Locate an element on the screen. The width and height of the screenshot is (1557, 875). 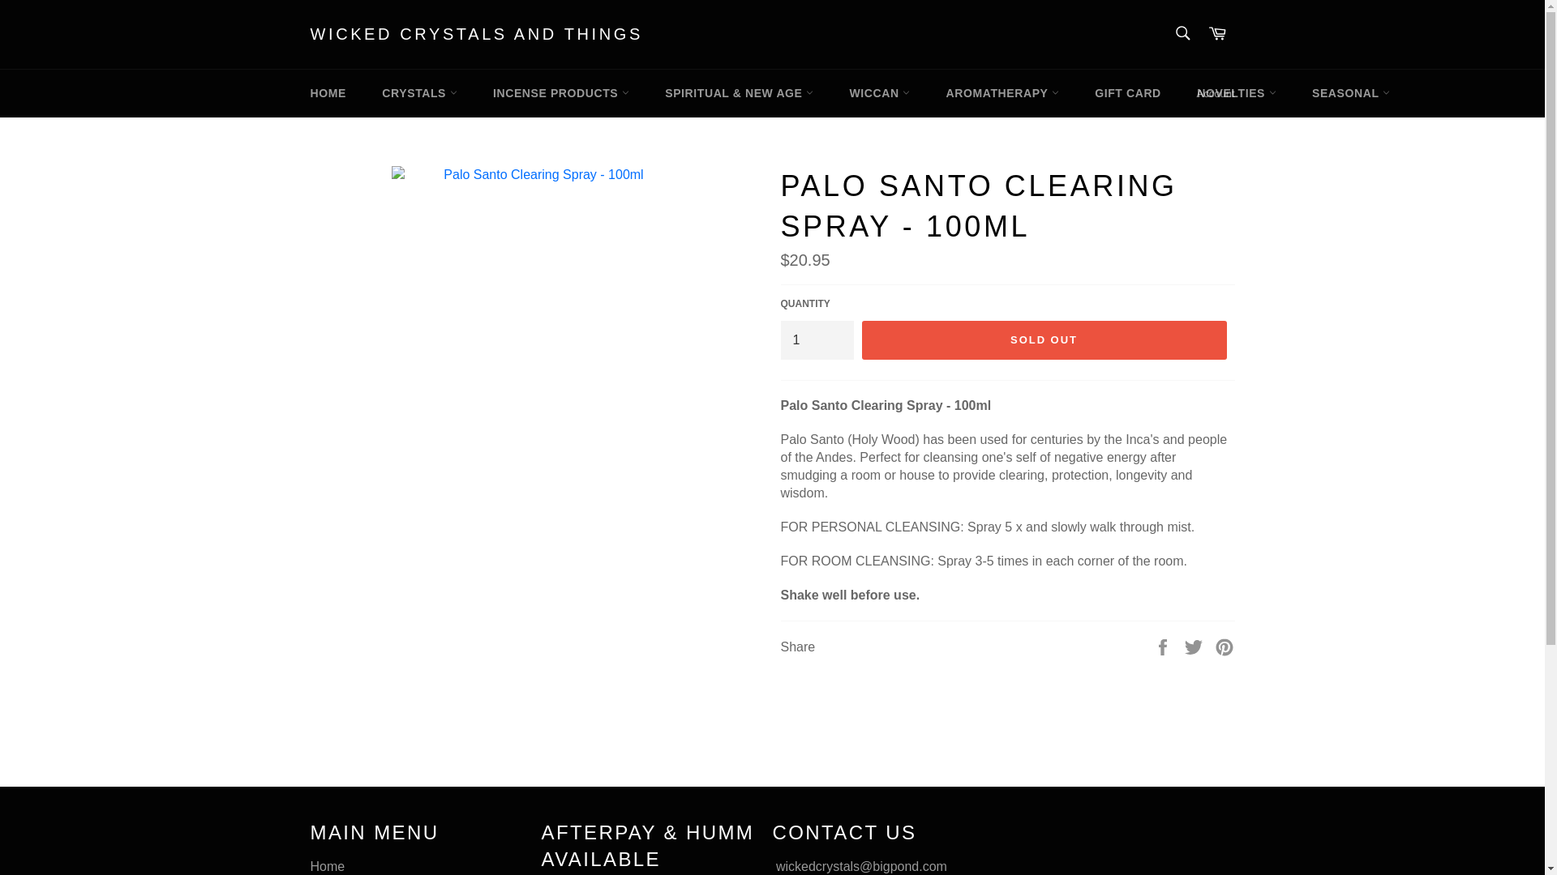
Share on Facebook is located at coordinates (1165, 647).